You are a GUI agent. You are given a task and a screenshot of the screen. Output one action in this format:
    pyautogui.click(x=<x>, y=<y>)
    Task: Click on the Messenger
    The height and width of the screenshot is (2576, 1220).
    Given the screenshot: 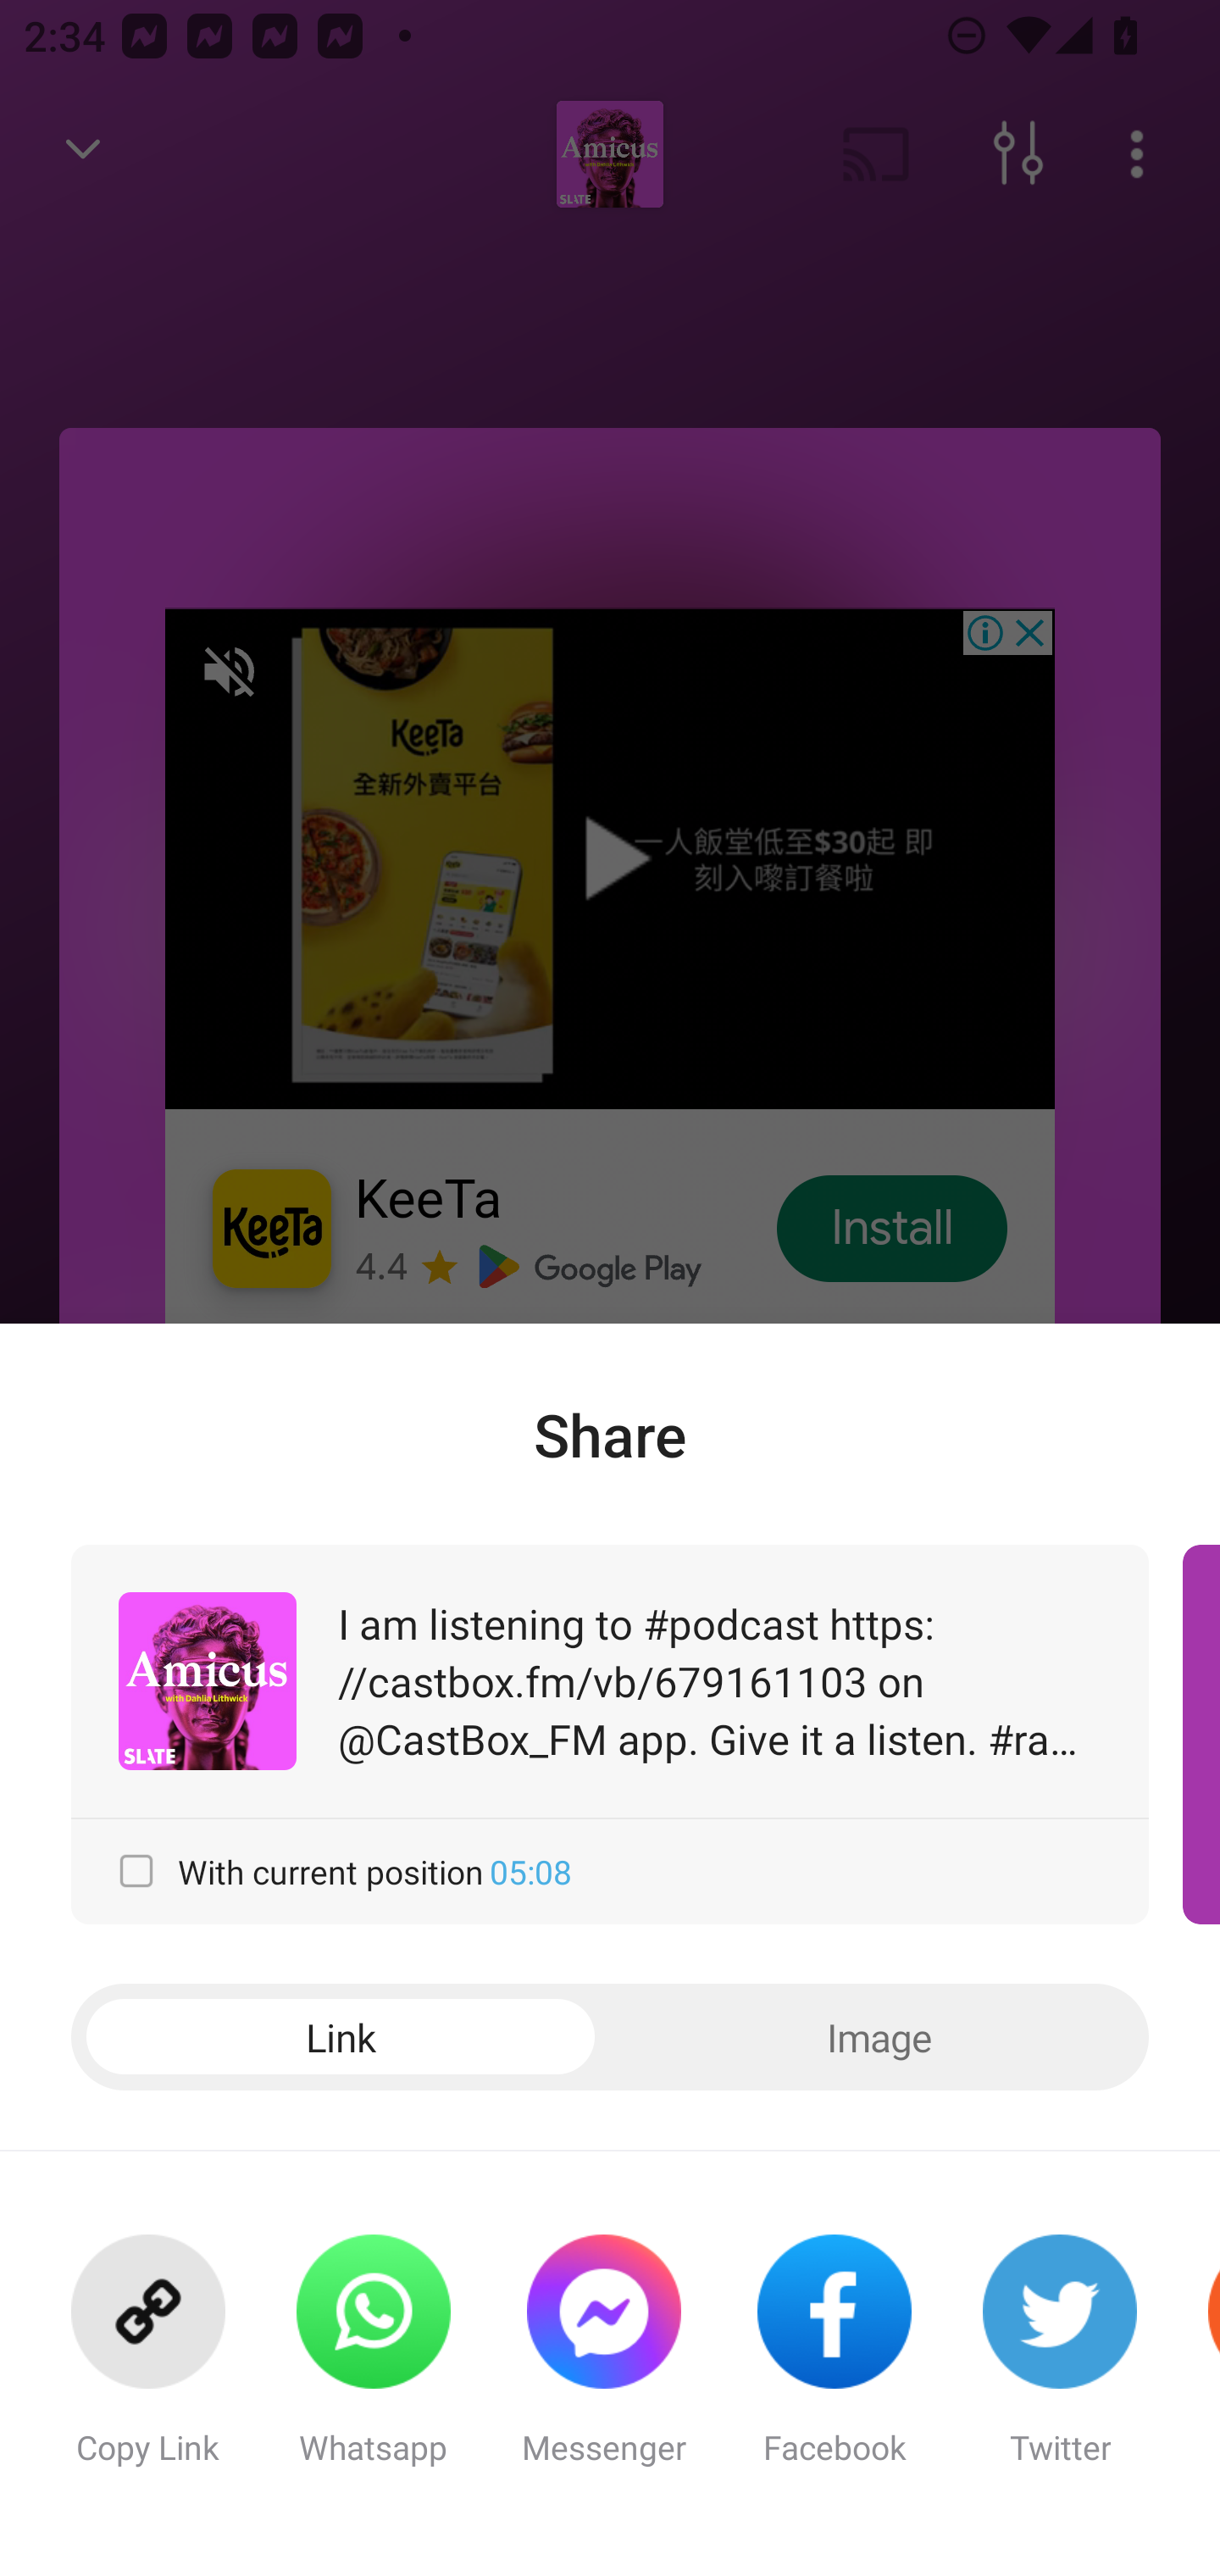 What is the action you would take?
    pyautogui.click(x=603, y=2363)
    